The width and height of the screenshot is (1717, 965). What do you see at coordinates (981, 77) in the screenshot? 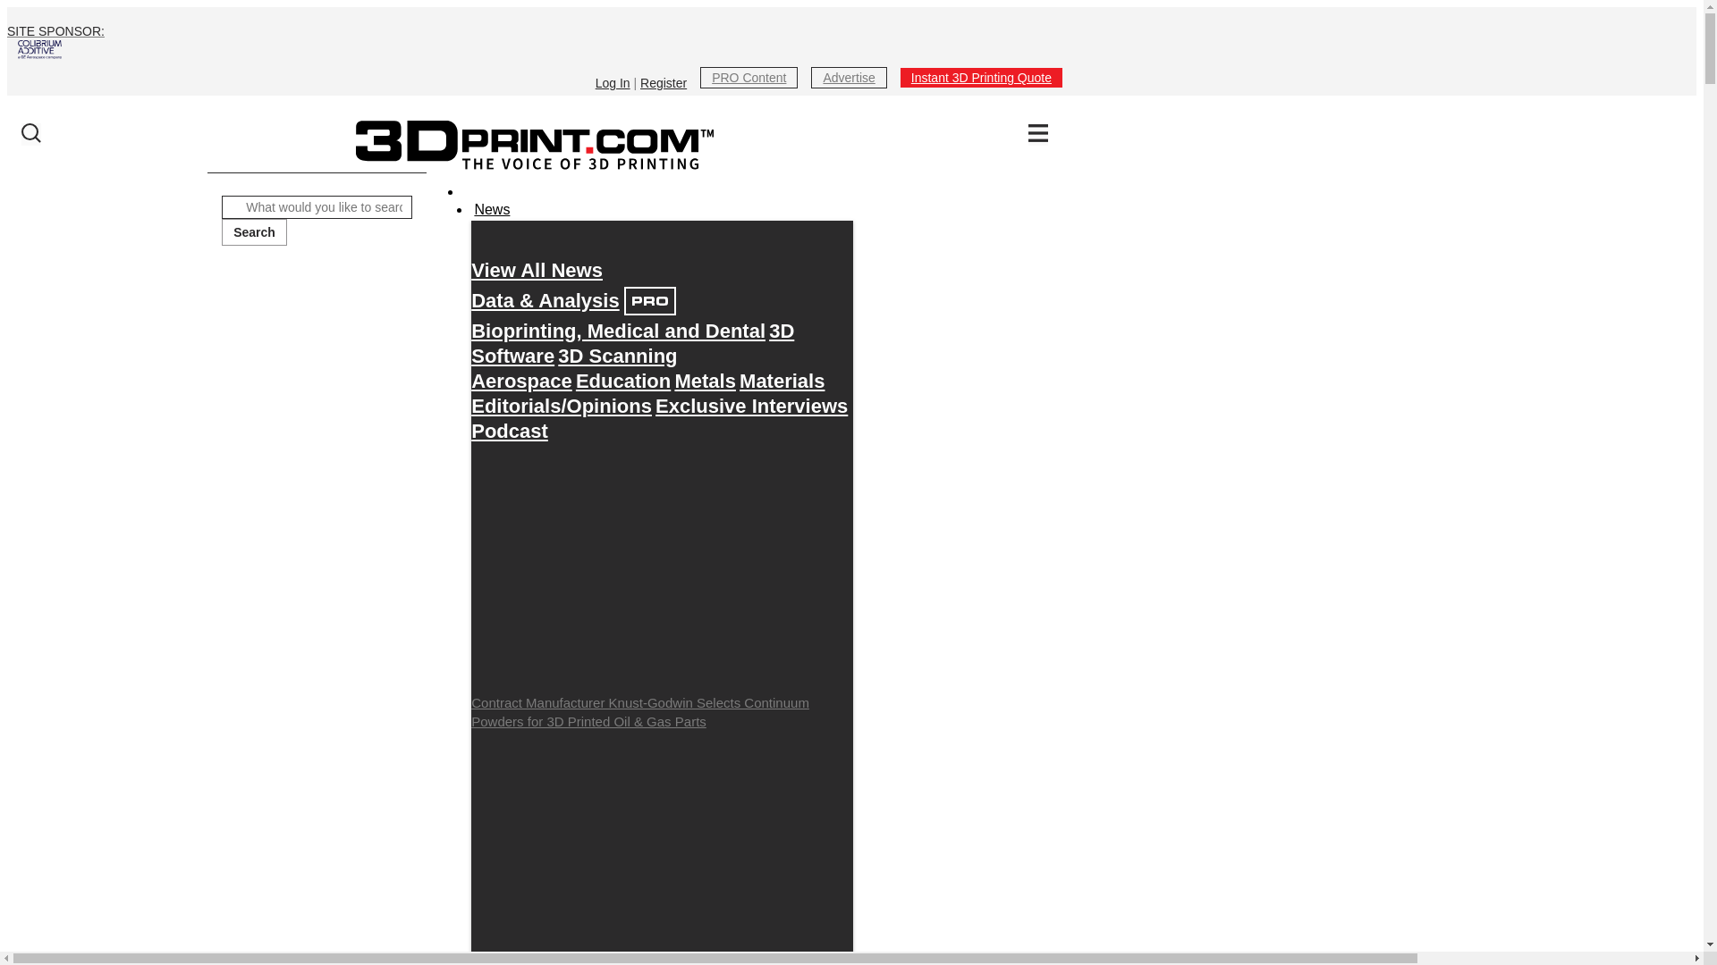
I see `Instant 3D Printing Quote` at bounding box center [981, 77].